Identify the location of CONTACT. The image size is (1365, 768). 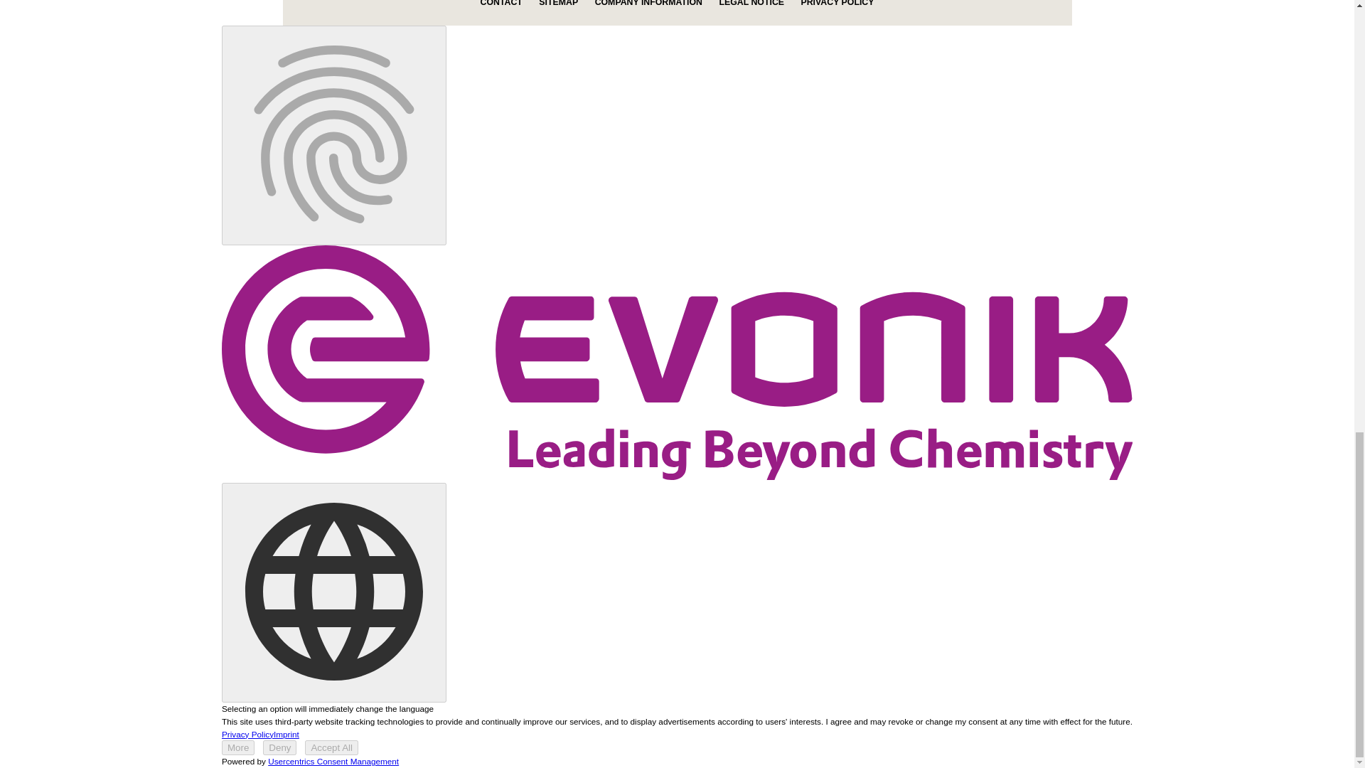
(501, 3).